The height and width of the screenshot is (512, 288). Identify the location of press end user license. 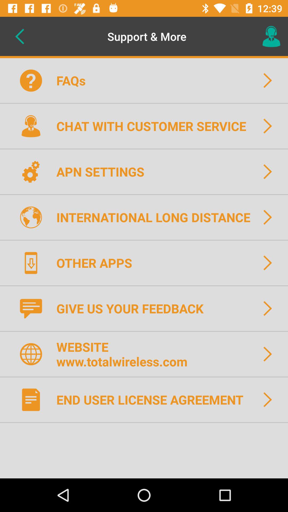
(153, 399).